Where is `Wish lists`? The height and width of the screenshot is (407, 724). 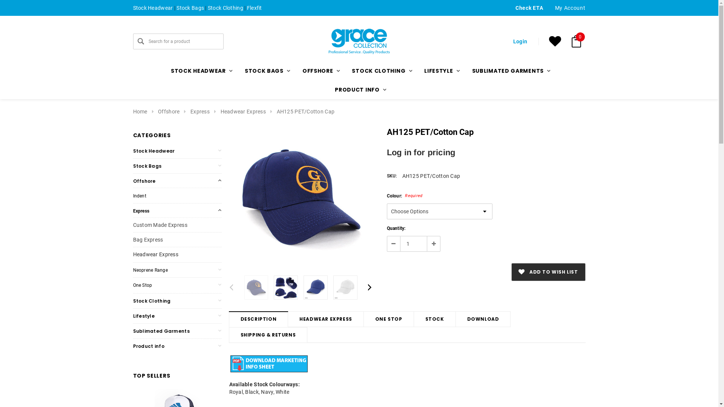 Wish lists is located at coordinates (555, 41).